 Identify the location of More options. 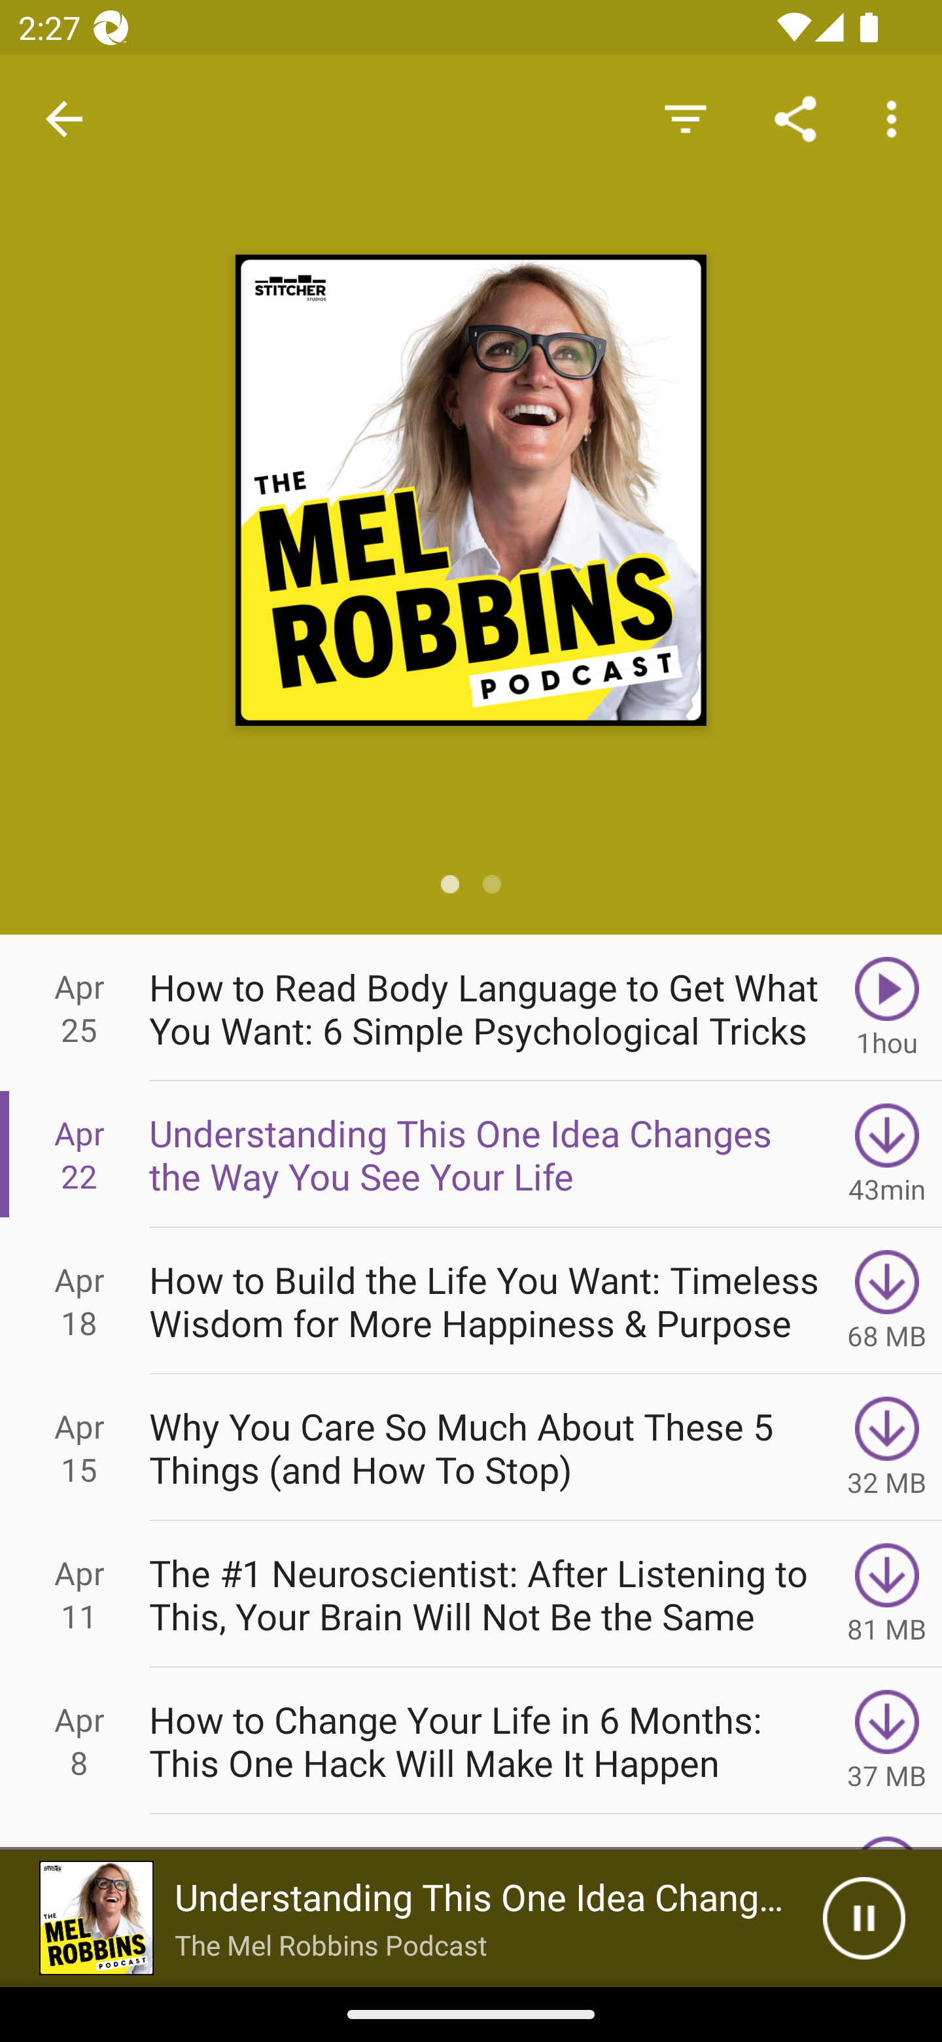
(896, 118).